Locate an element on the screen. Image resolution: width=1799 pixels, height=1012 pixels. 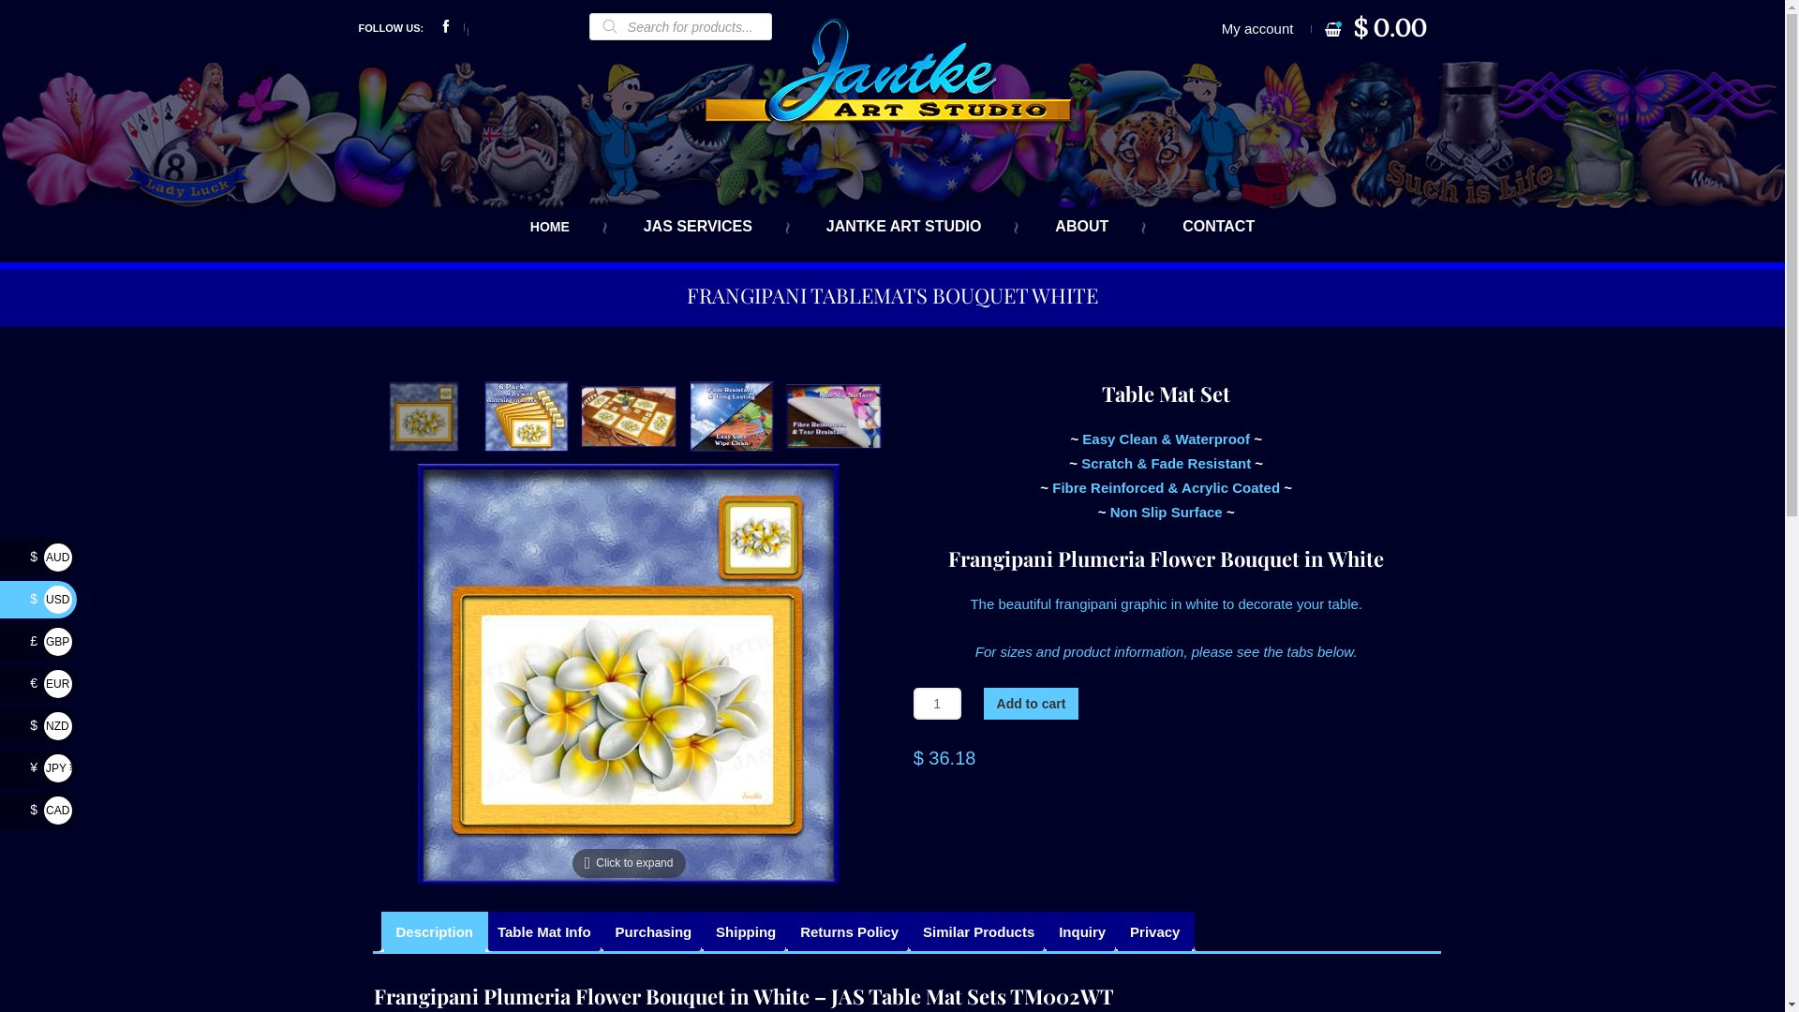
$NZD $ is located at coordinates (51, 725).